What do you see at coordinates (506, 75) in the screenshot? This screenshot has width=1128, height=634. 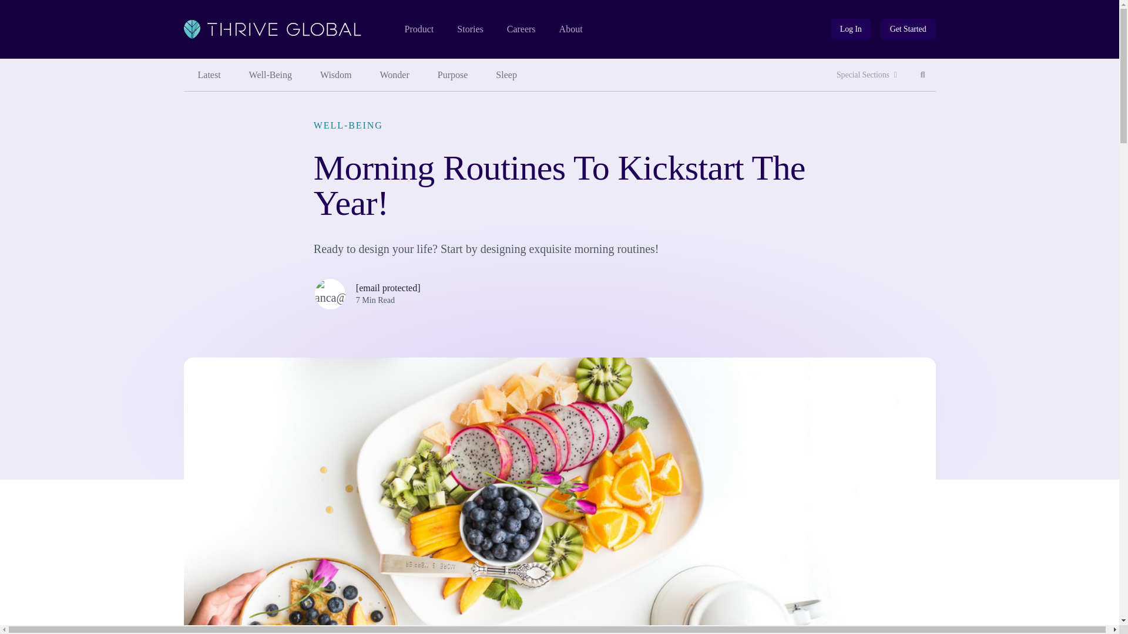 I see `Sleep` at bounding box center [506, 75].